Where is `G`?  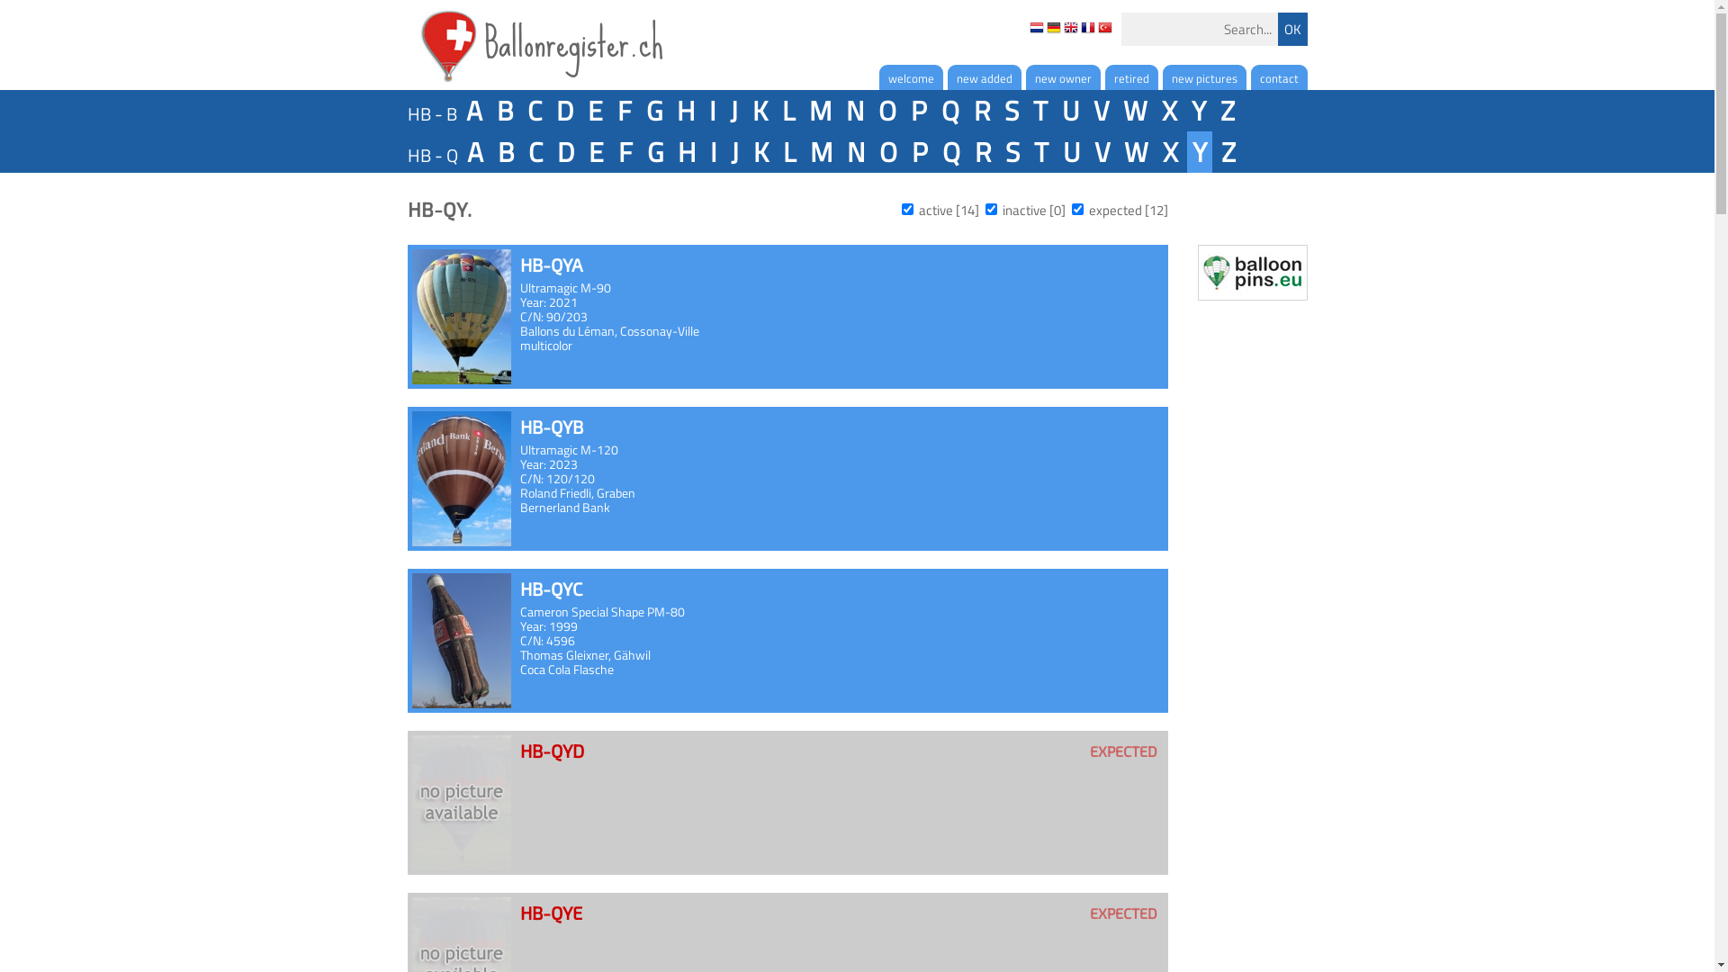 G is located at coordinates (654, 111).